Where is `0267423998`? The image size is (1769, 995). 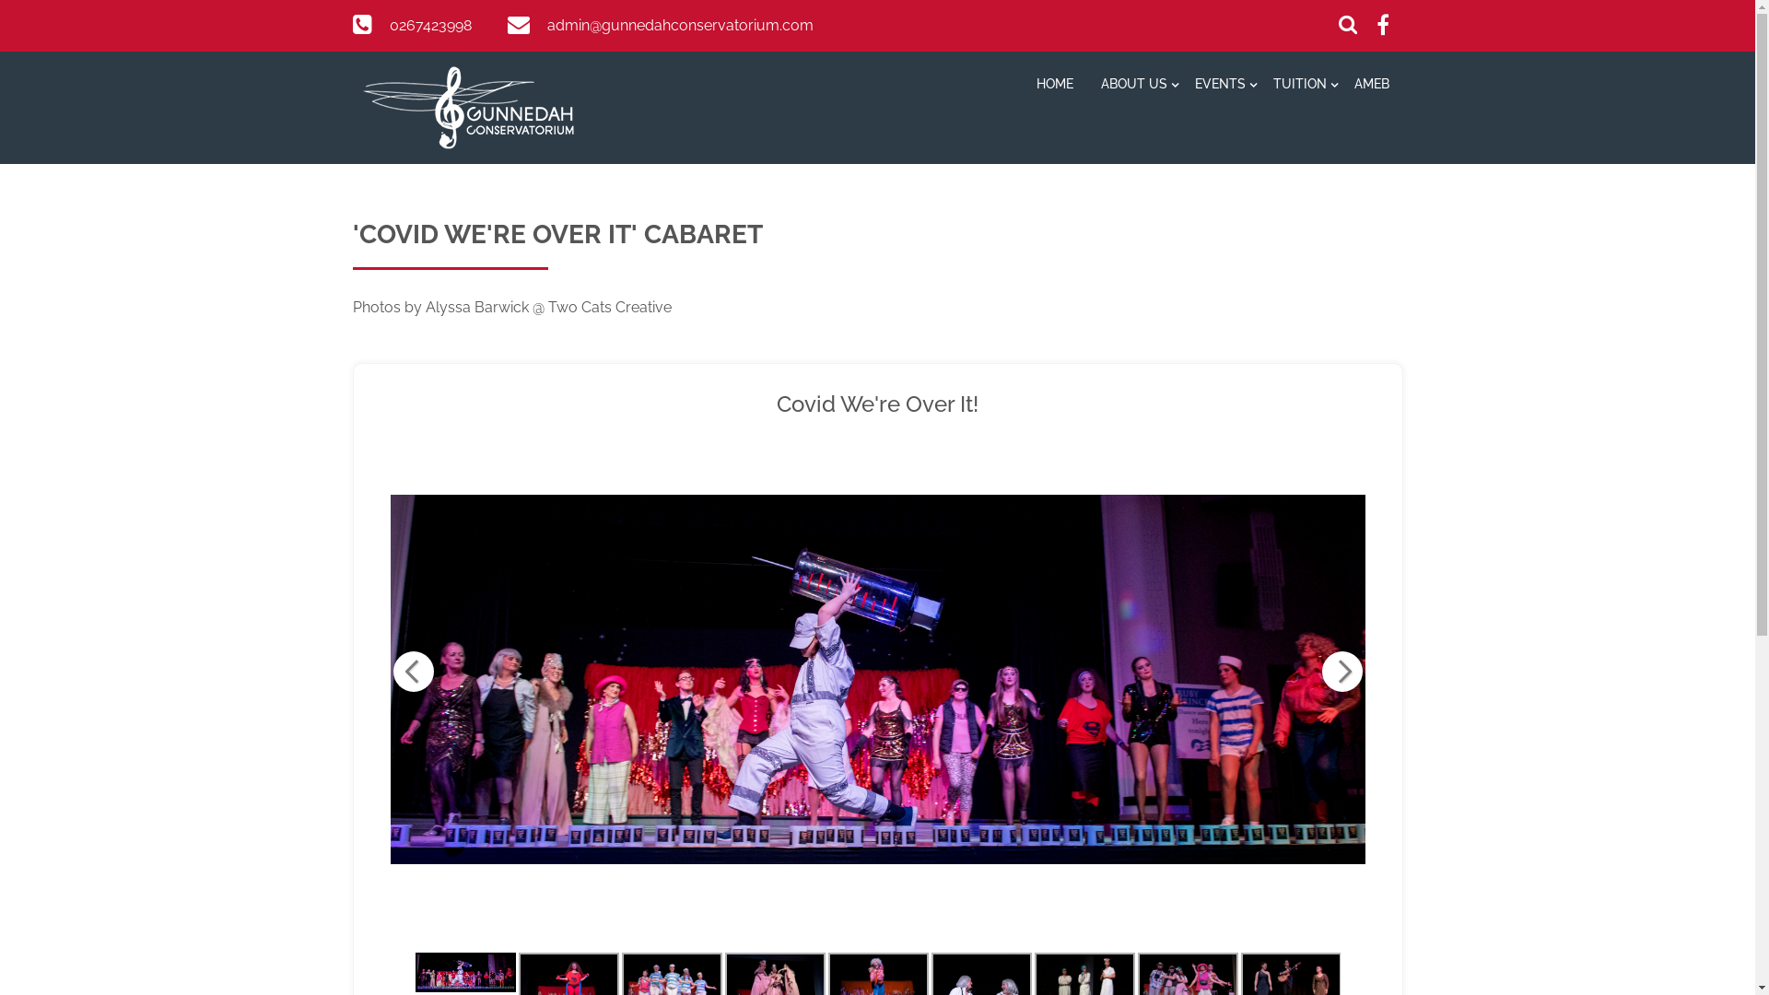 0267423998 is located at coordinates (429, 26).